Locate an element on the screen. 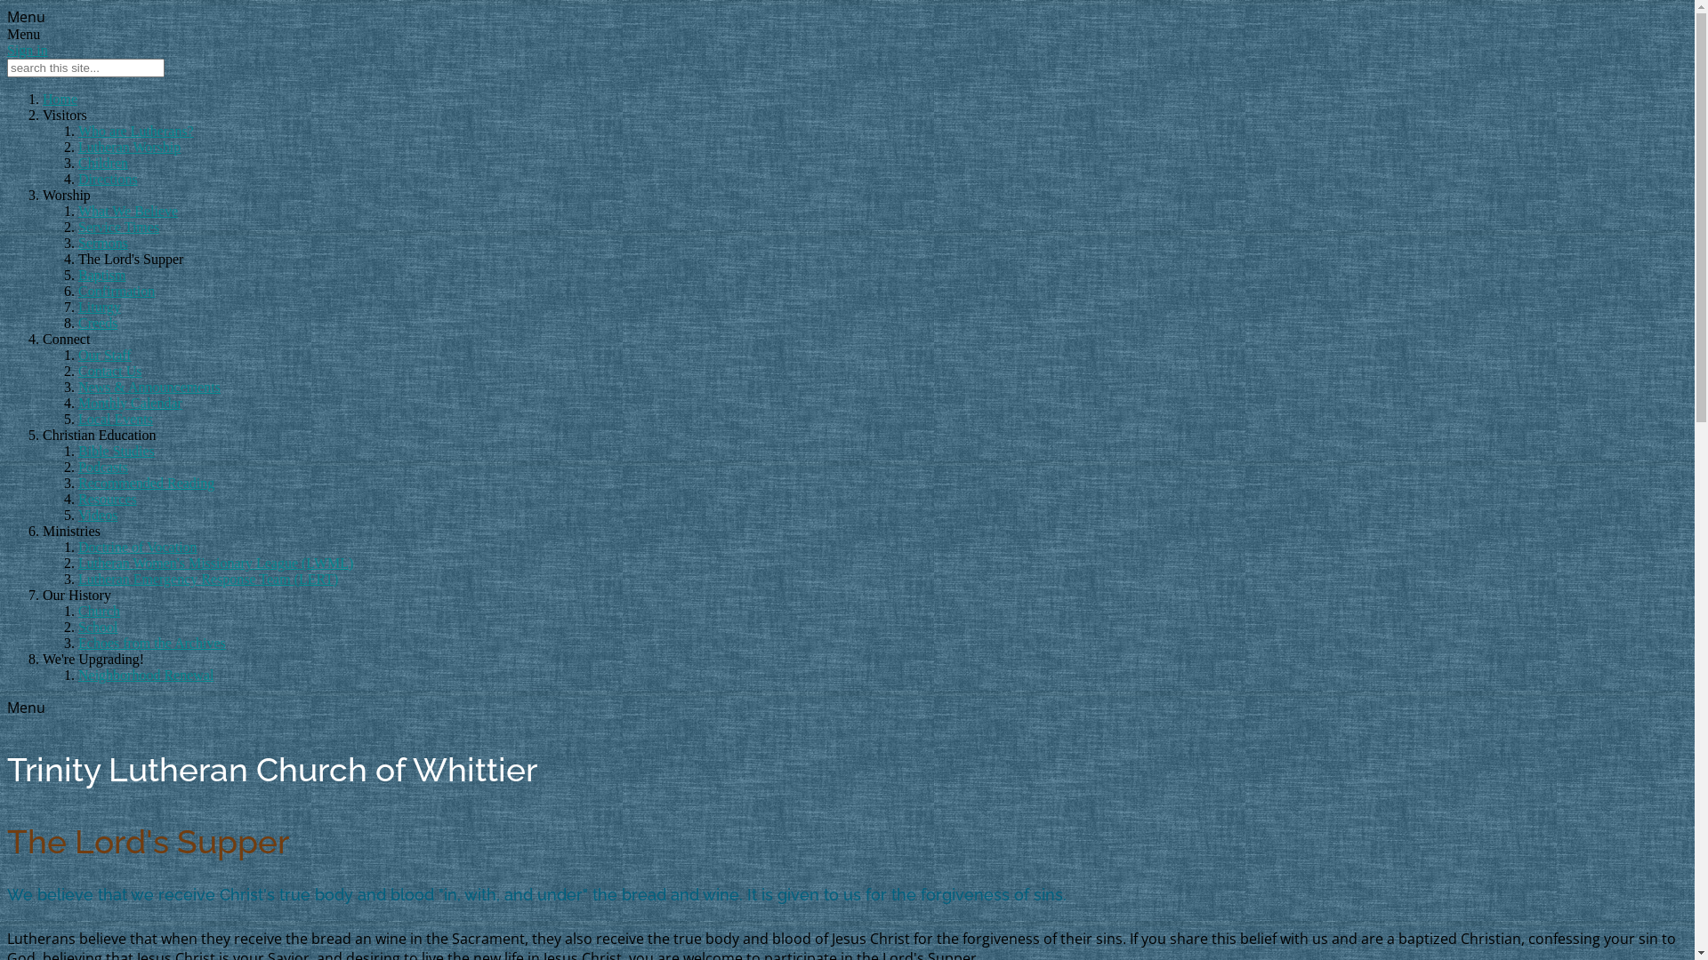 This screenshot has height=960, width=1708. Contact Us is located at coordinates (110, 372).